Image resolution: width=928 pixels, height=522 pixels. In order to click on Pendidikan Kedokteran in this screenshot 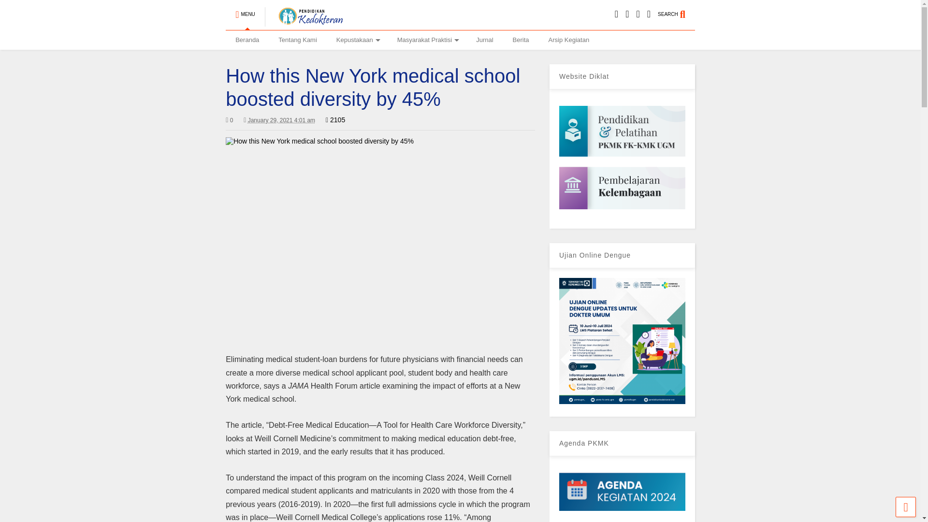, I will do `click(305, 22)`.